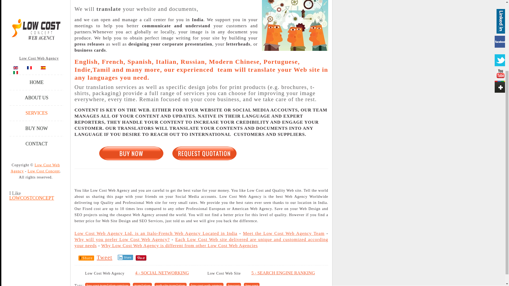 This screenshot has width=509, height=286. Describe the element at coordinates (104, 257) in the screenshot. I see `Tweet` at that location.